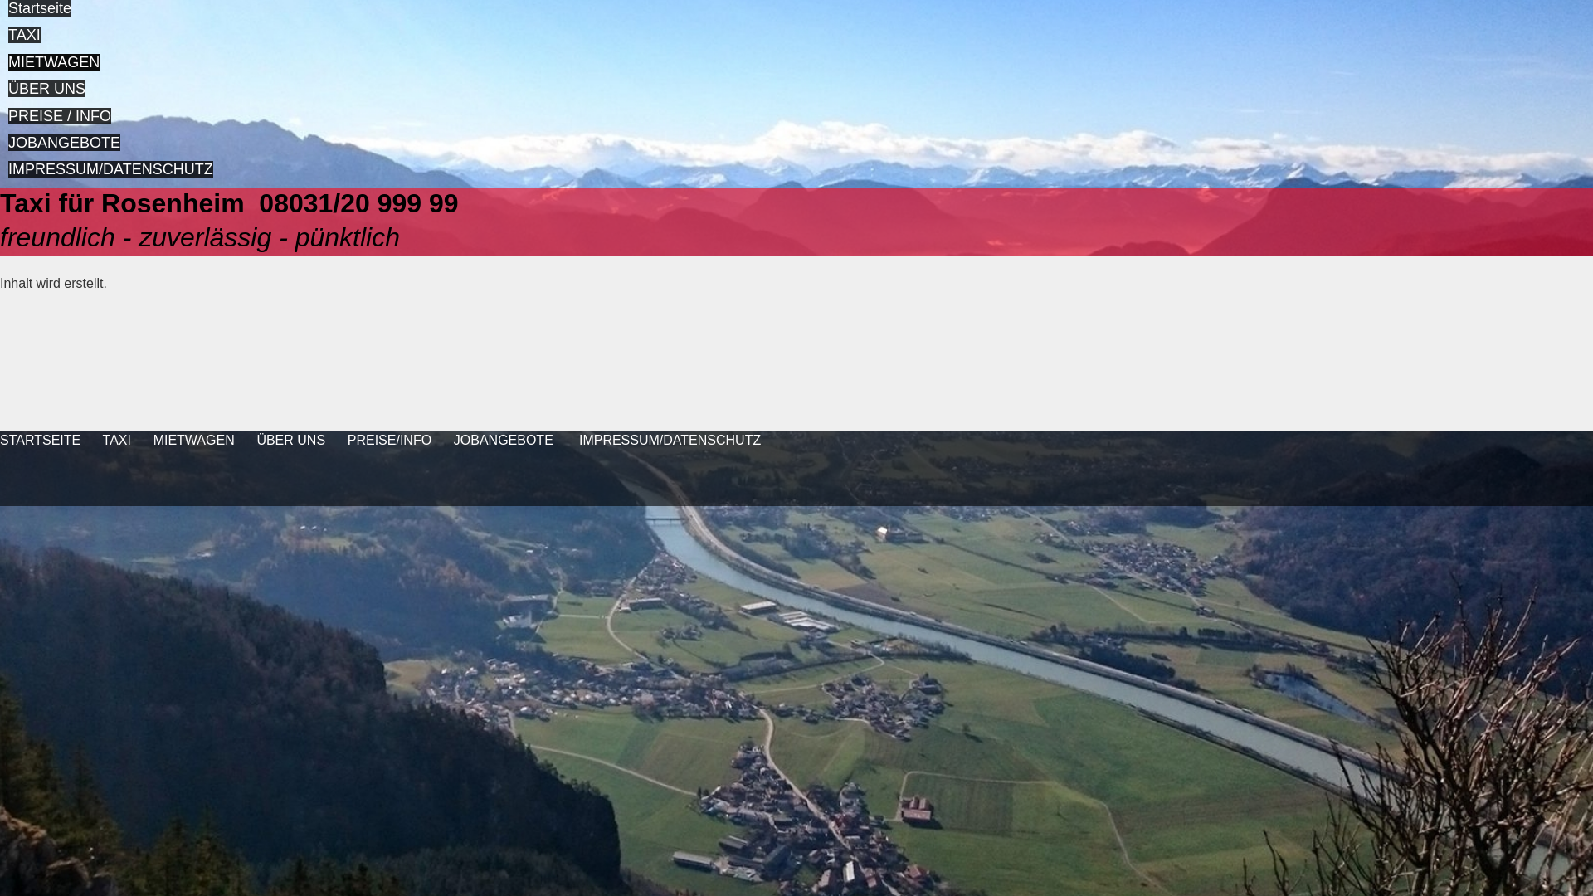  Describe the element at coordinates (504, 440) in the screenshot. I see `JOBANGEBOTE` at that location.